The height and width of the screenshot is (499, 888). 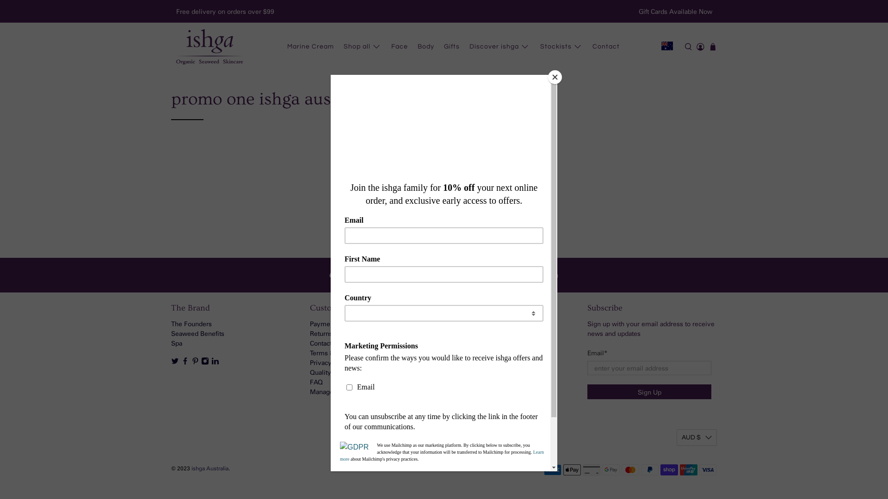 What do you see at coordinates (488, 353) in the screenshot?
I see `Harvesting and Processing` at bounding box center [488, 353].